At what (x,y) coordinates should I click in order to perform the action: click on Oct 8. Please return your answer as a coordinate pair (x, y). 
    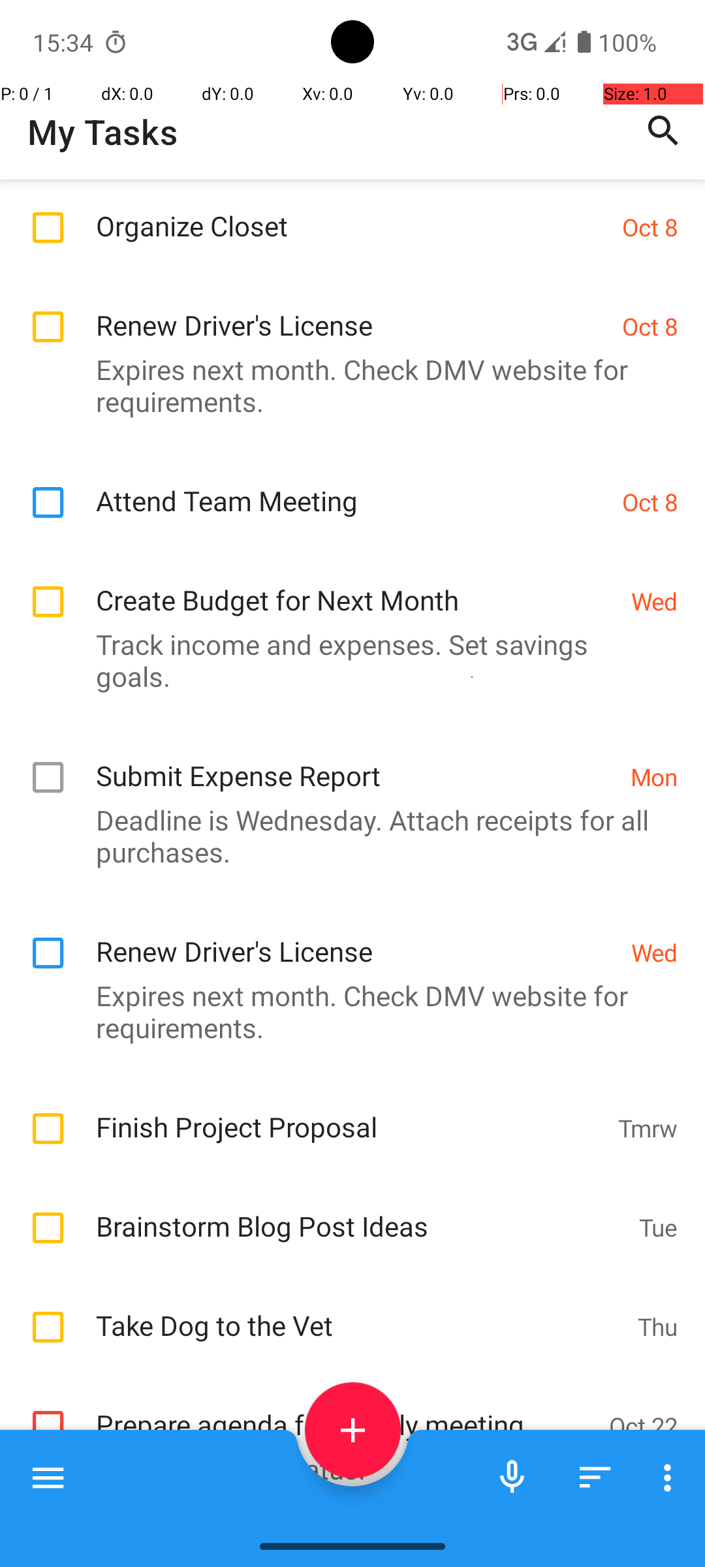
    Looking at the image, I should click on (650, 227).